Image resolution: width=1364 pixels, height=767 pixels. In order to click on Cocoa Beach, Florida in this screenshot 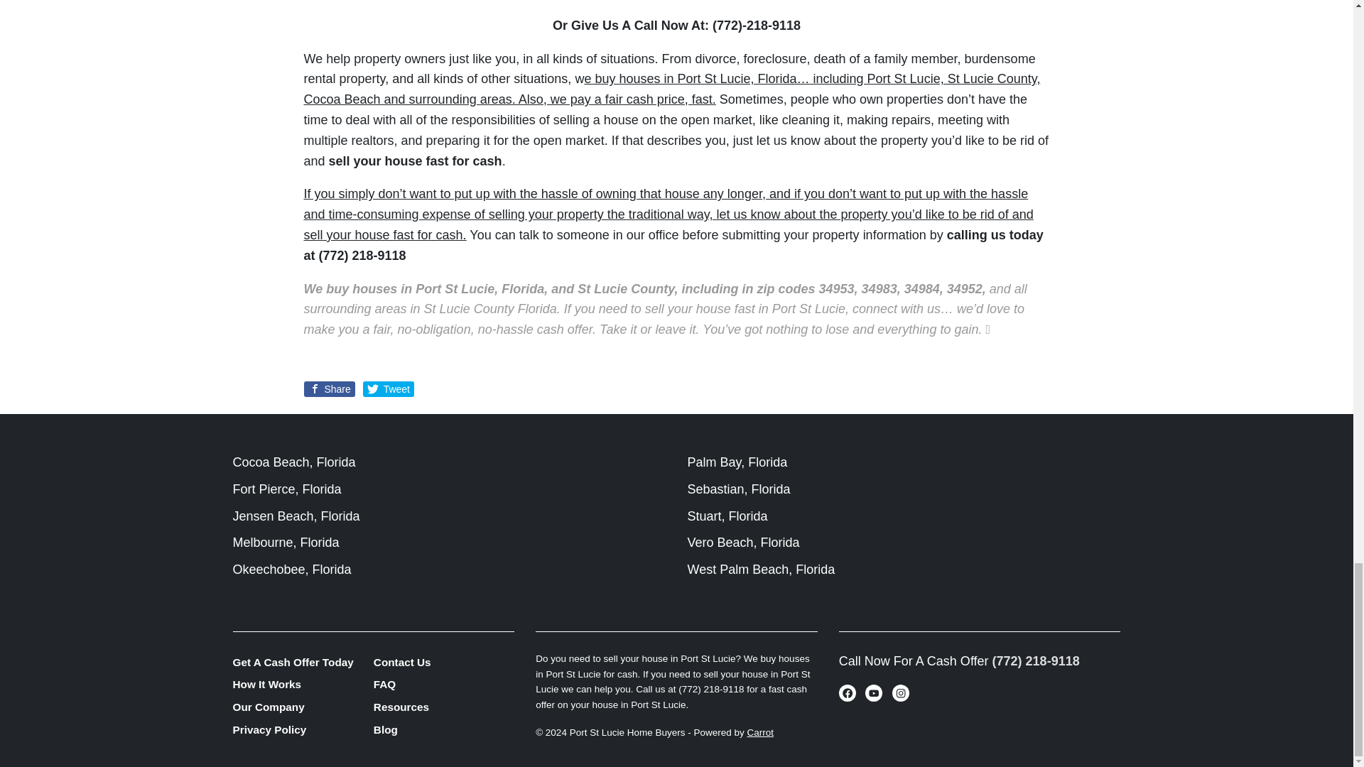, I will do `click(294, 462)`.